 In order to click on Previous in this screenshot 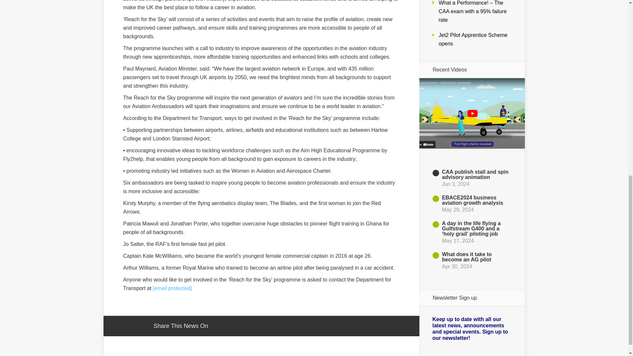, I will do `click(472, 153)`.